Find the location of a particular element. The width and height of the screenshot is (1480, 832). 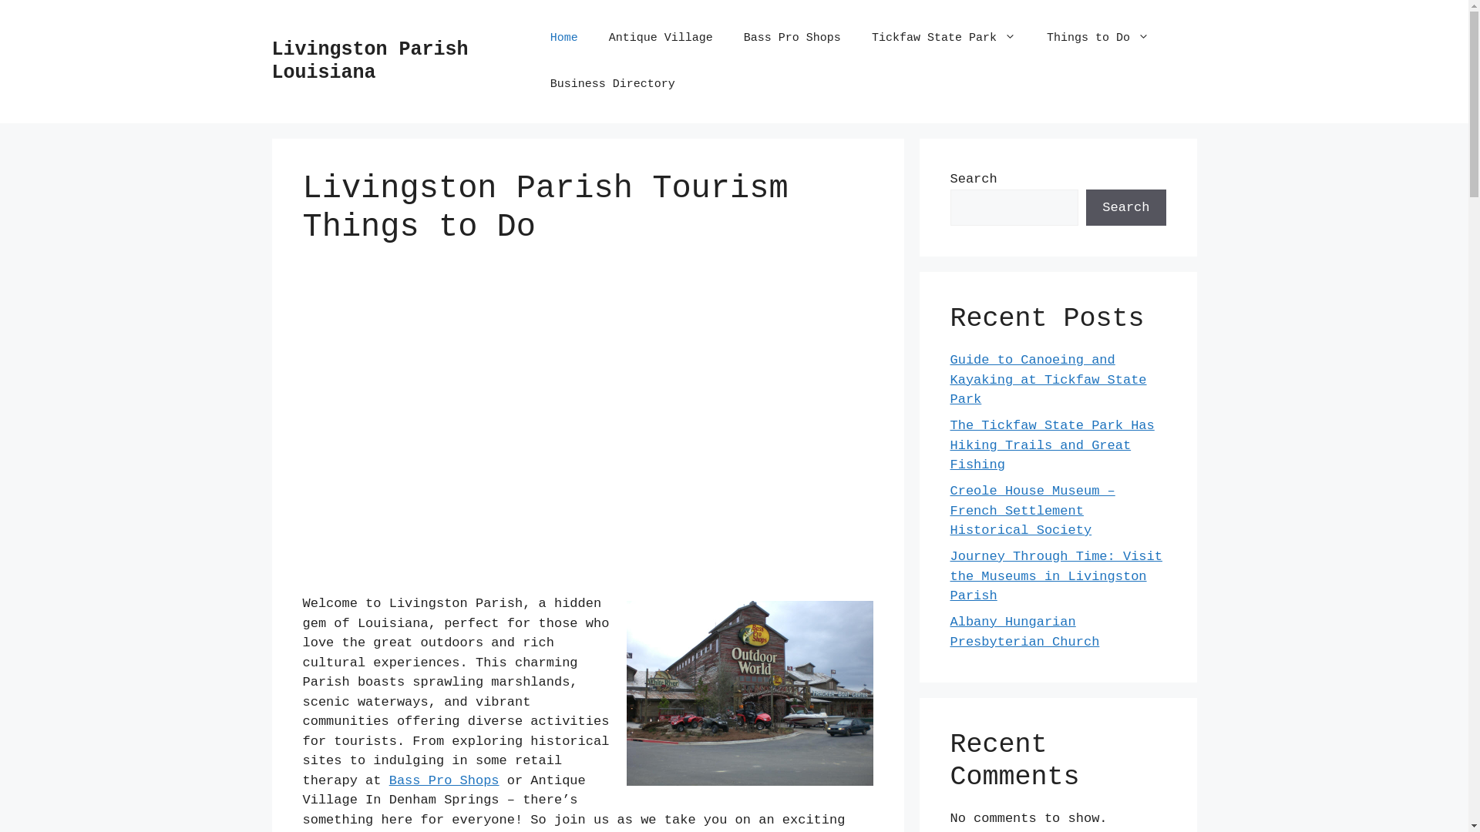

Bass Pro Shops is located at coordinates (792, 39).